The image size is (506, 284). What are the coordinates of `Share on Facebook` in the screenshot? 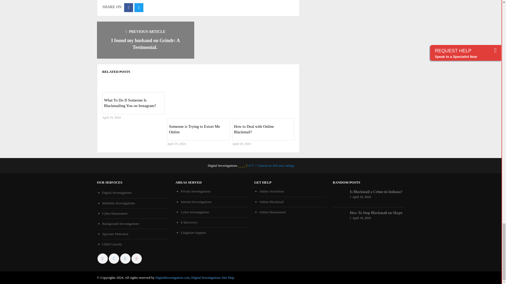 It's located at (128, 7).